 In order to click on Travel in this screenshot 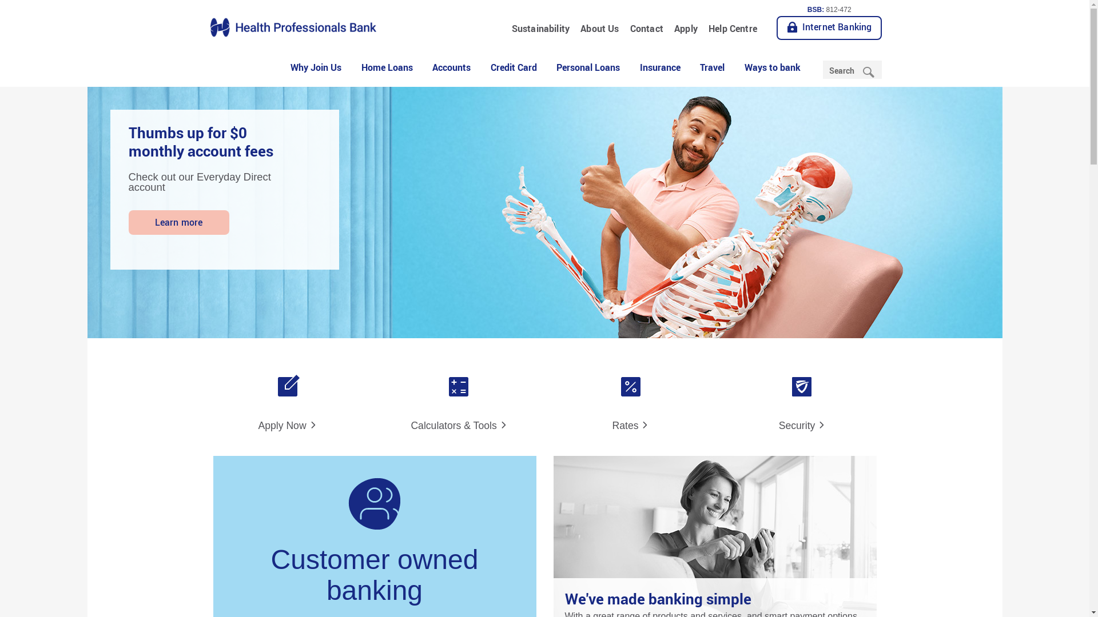, I will do `click(713, 69)`.